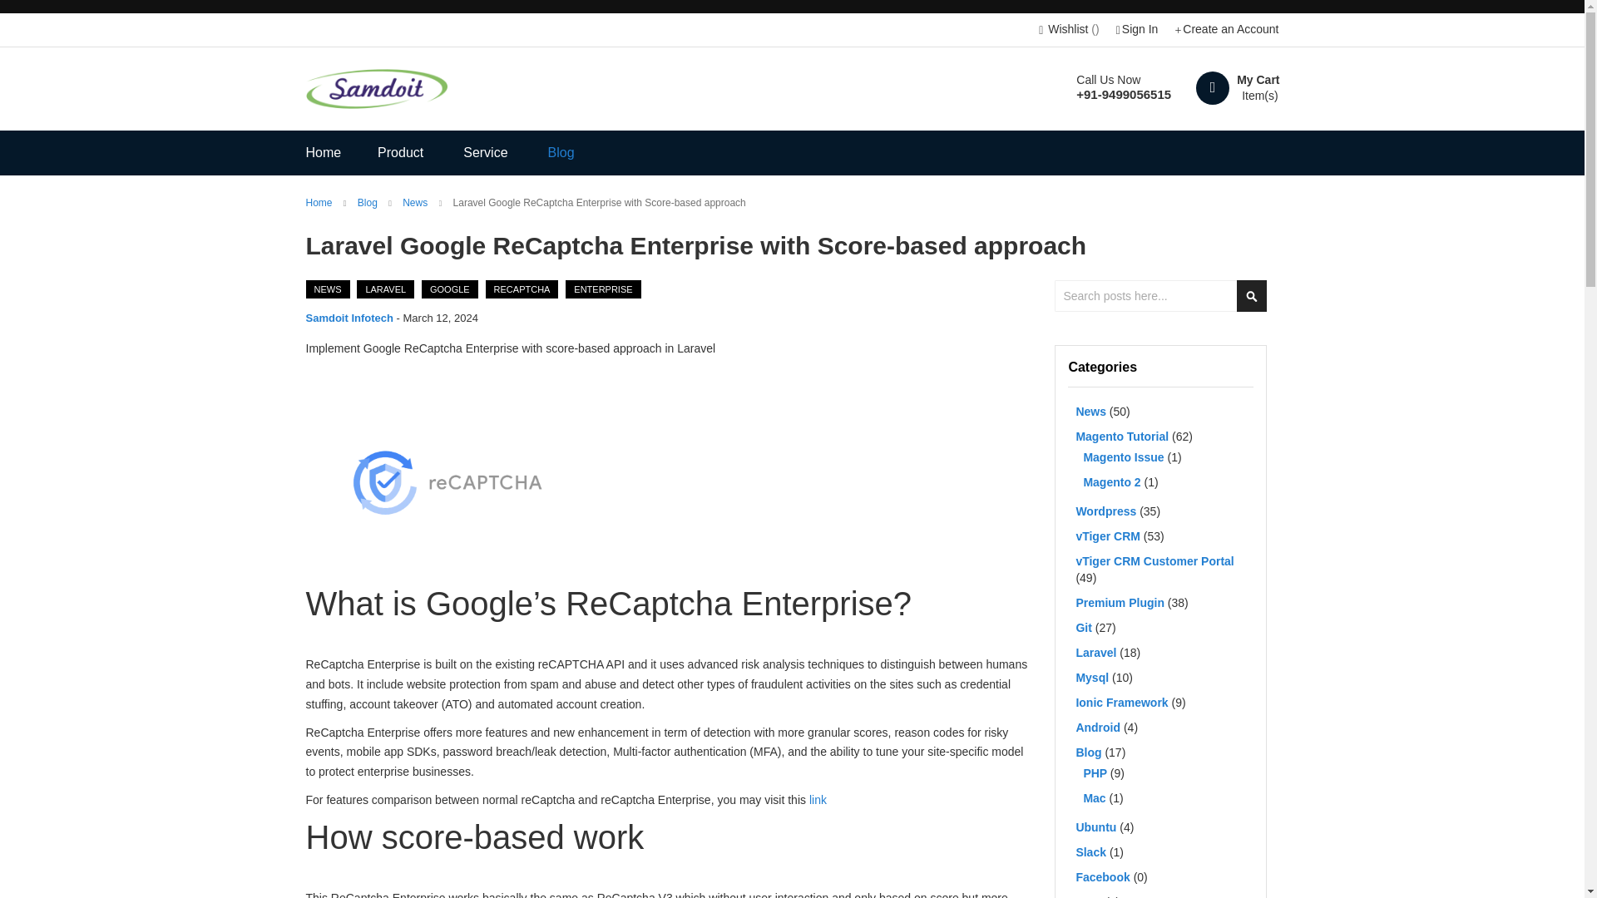 The image size is (1597, 898). Describe the element at coordinates (1068, 30) in the screenshot. I see `Wishlist` at that location.